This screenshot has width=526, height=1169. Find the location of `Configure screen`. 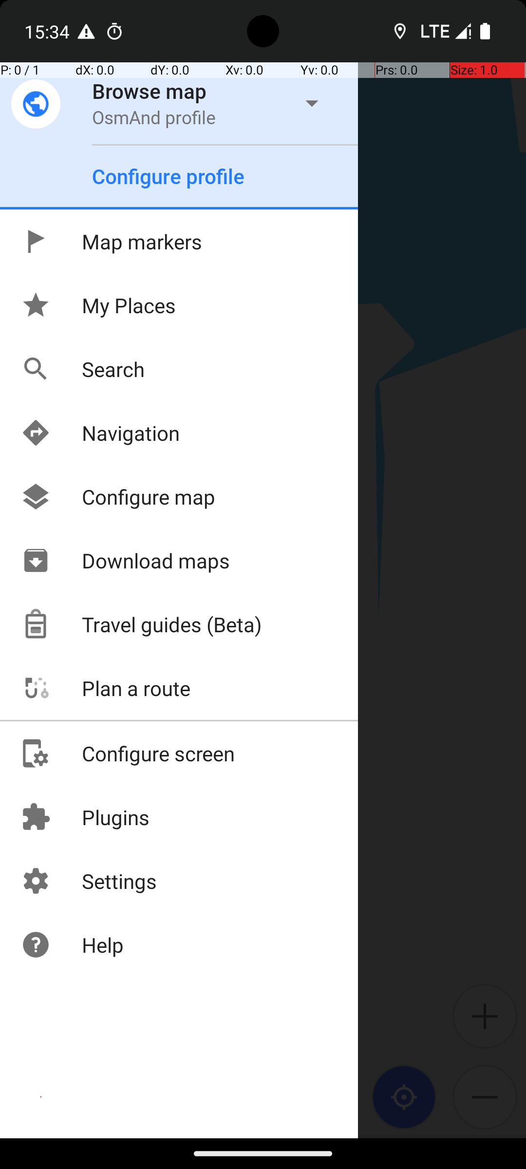

Configure screen is located at coordinates (128, 753).